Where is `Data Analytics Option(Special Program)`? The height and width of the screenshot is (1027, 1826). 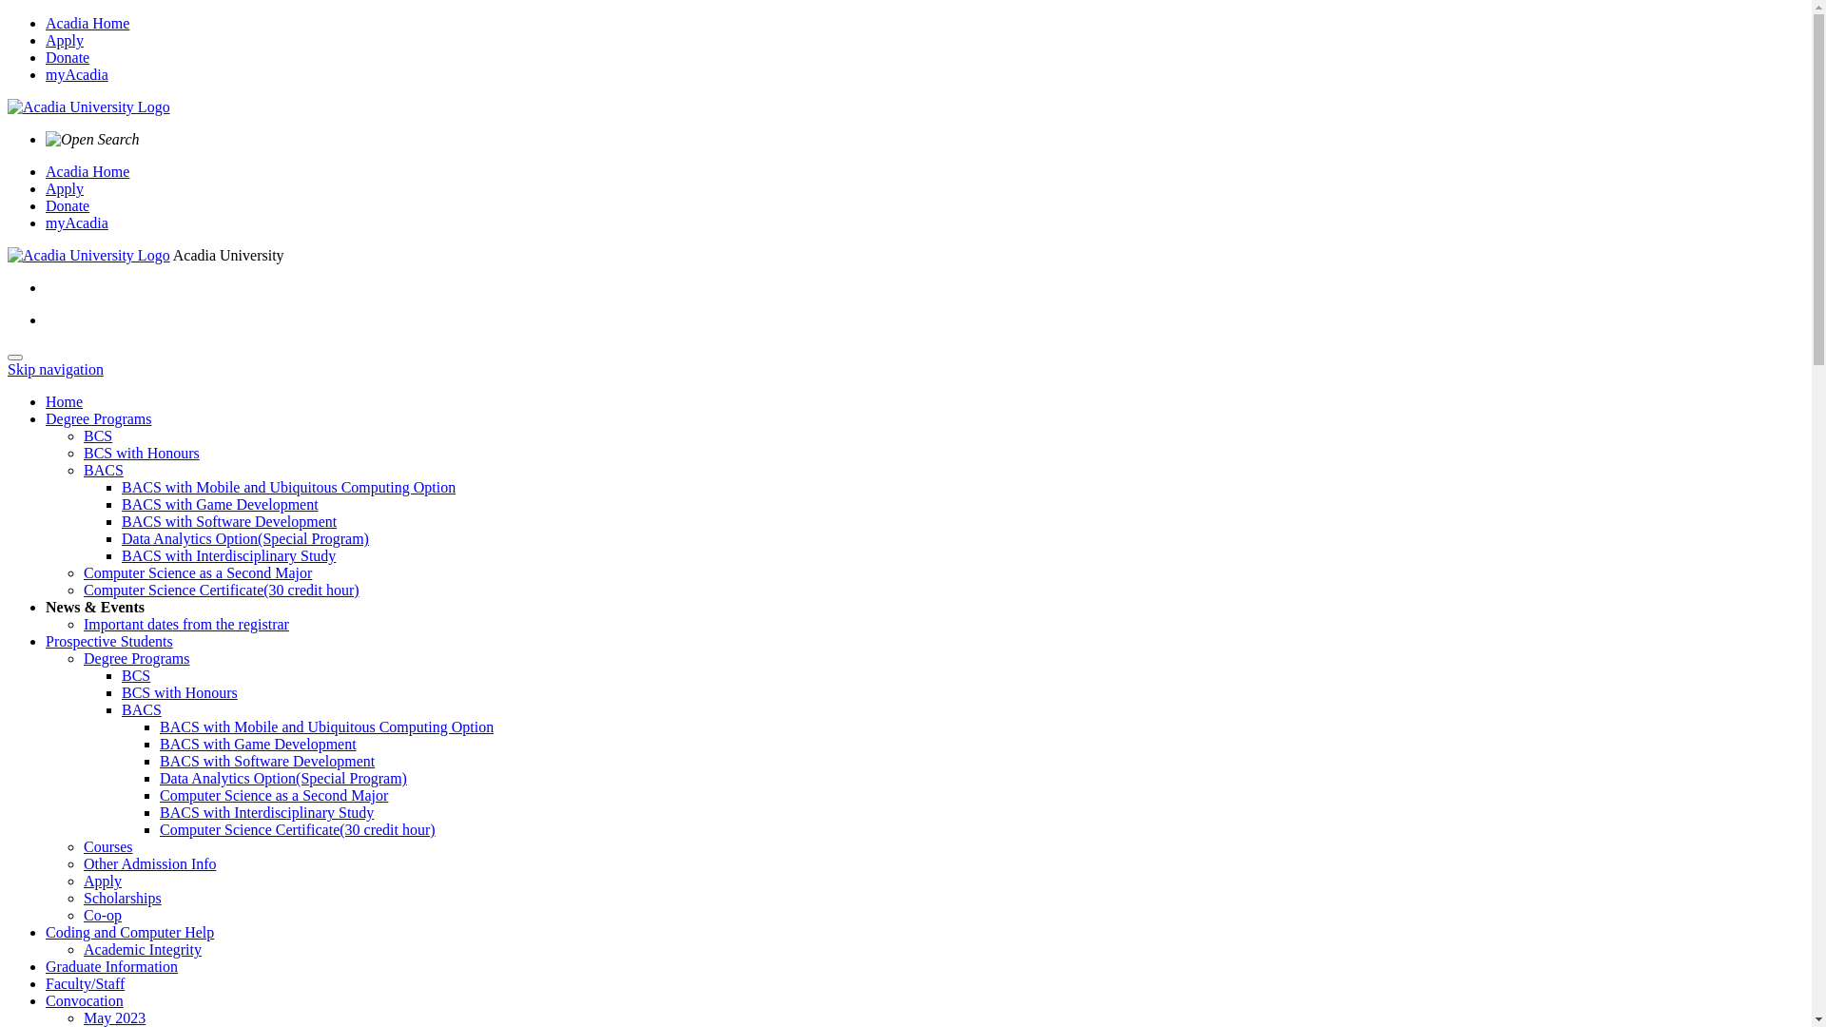
Data Analytics Option(Special Program) is located at coordinates (283, 778).